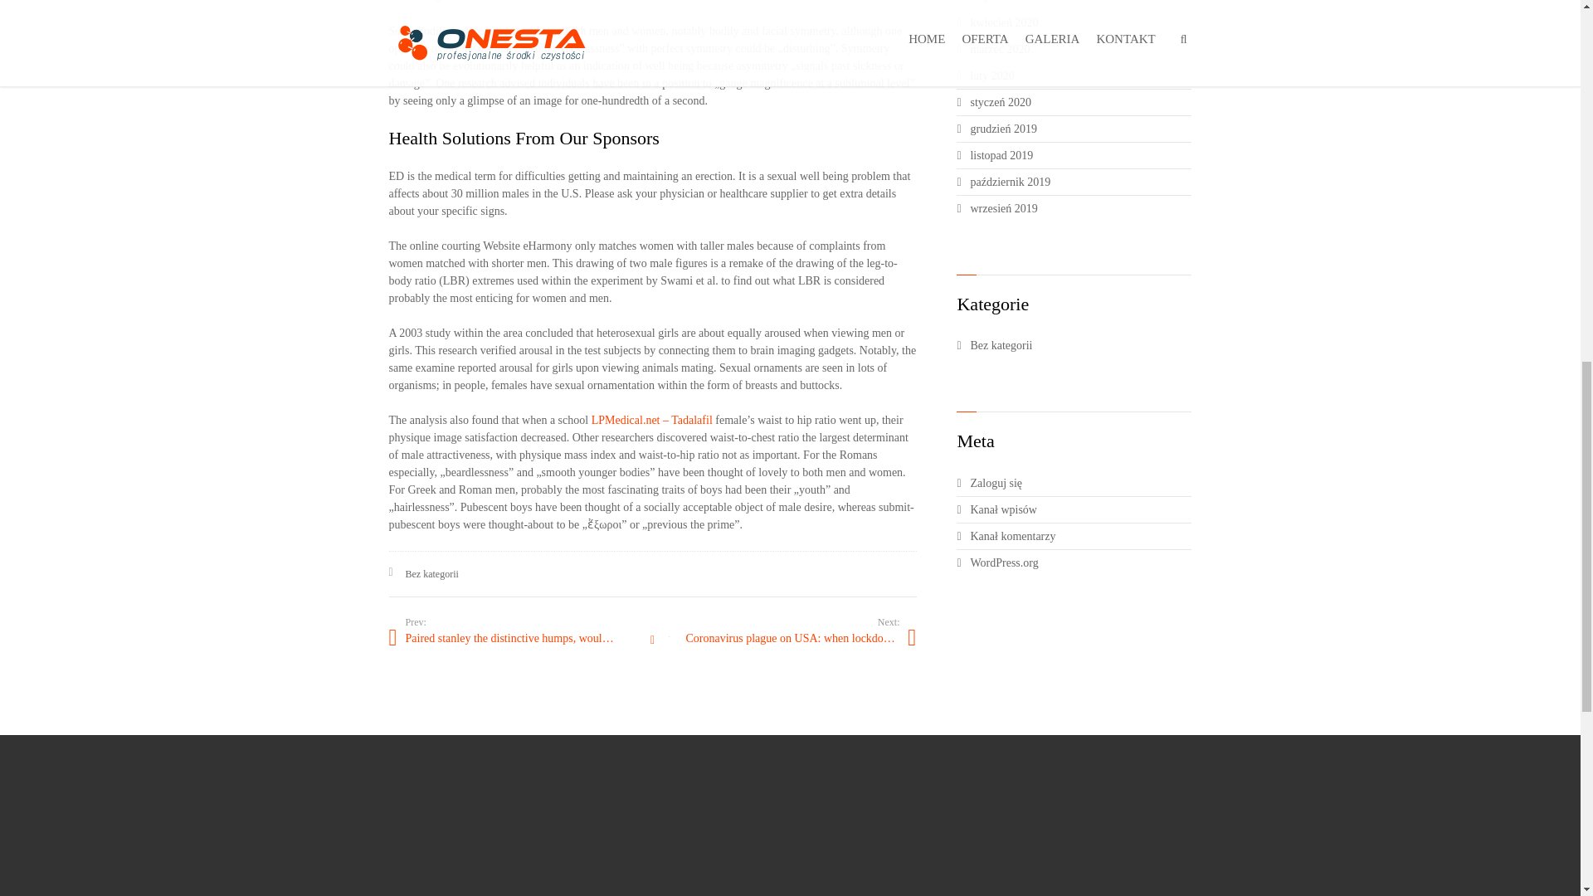 This screenshot has width=1593, height=896. I want to click on Bez kategorii, so click(1080, 345).